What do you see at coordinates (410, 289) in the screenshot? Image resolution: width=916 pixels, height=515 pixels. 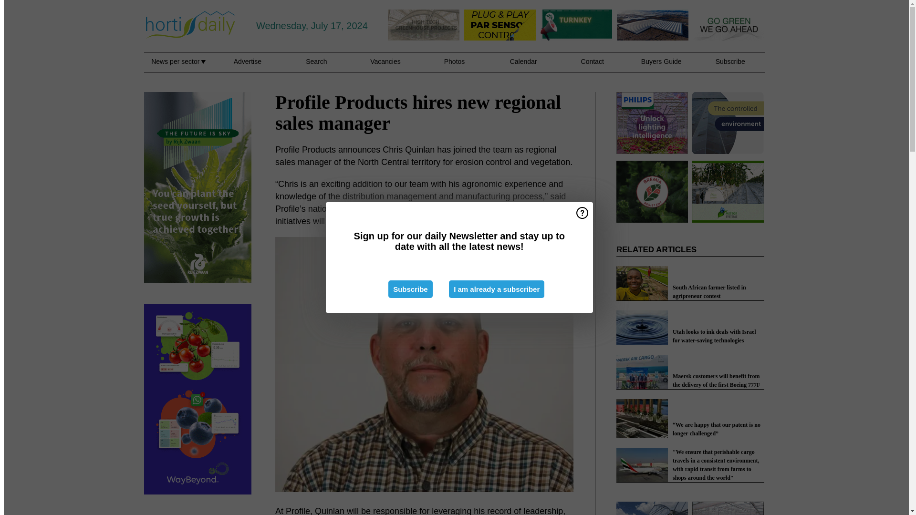 I see `Subscribe` at bounding box center [410, 289].